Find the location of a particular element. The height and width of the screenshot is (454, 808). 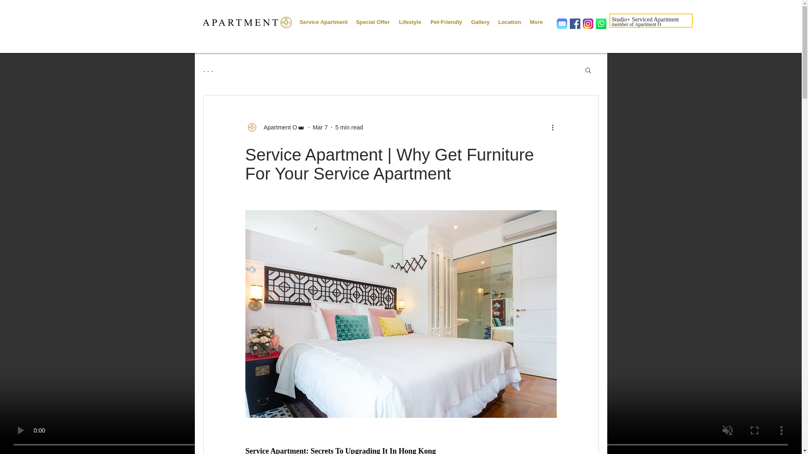

Gallery is located at coordinates (480, 18).